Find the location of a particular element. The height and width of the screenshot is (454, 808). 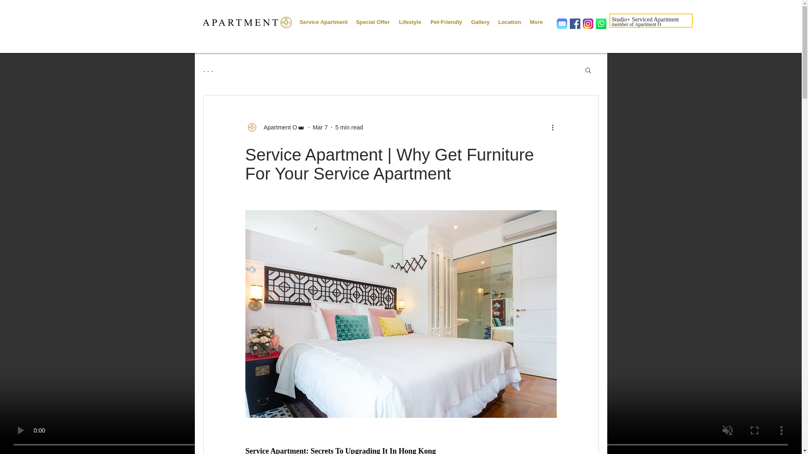

Gallery is located at coordinates (480, 18).